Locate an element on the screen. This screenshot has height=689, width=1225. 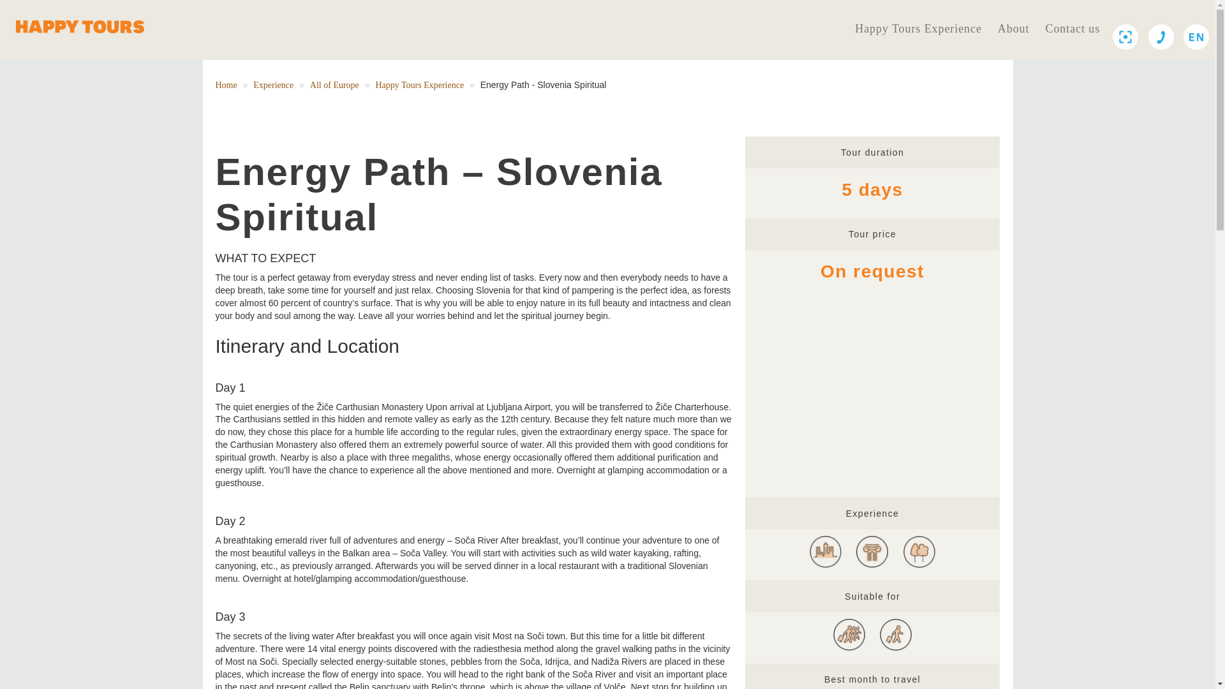
About is located at coordinates (1014, 29).